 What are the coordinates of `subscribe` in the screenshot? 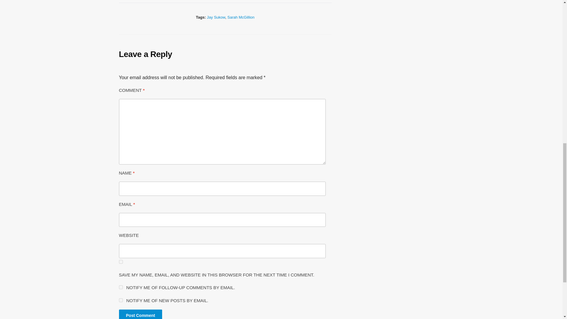 It's located at (120, 287).